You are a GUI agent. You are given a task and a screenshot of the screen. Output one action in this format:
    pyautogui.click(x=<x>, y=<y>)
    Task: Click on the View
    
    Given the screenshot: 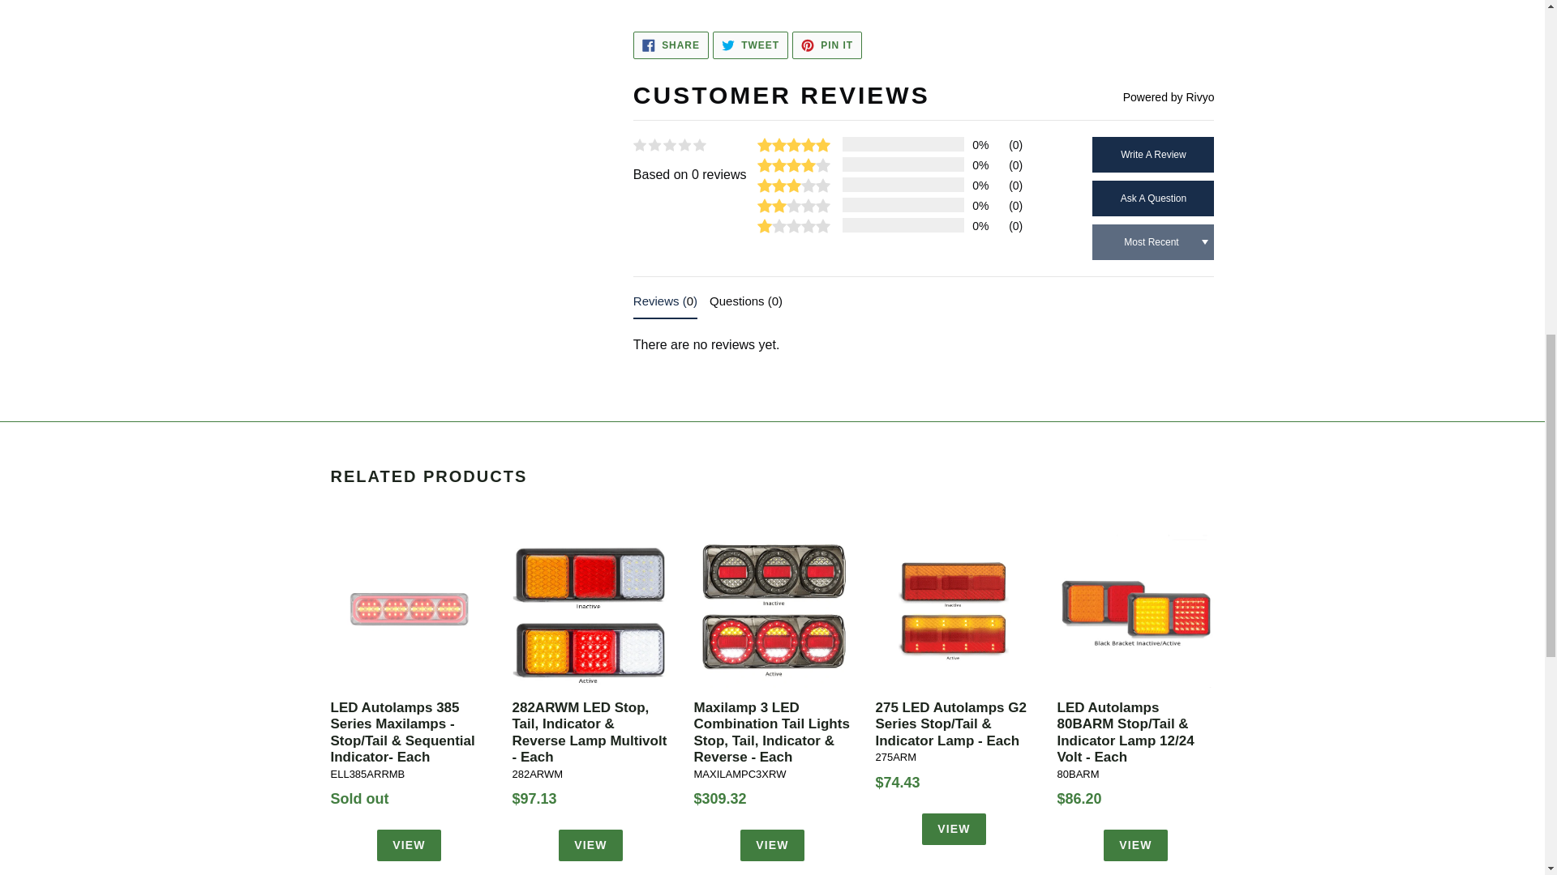 What is the action you would take?
    pyautogui.click(x=409, y=844)
    